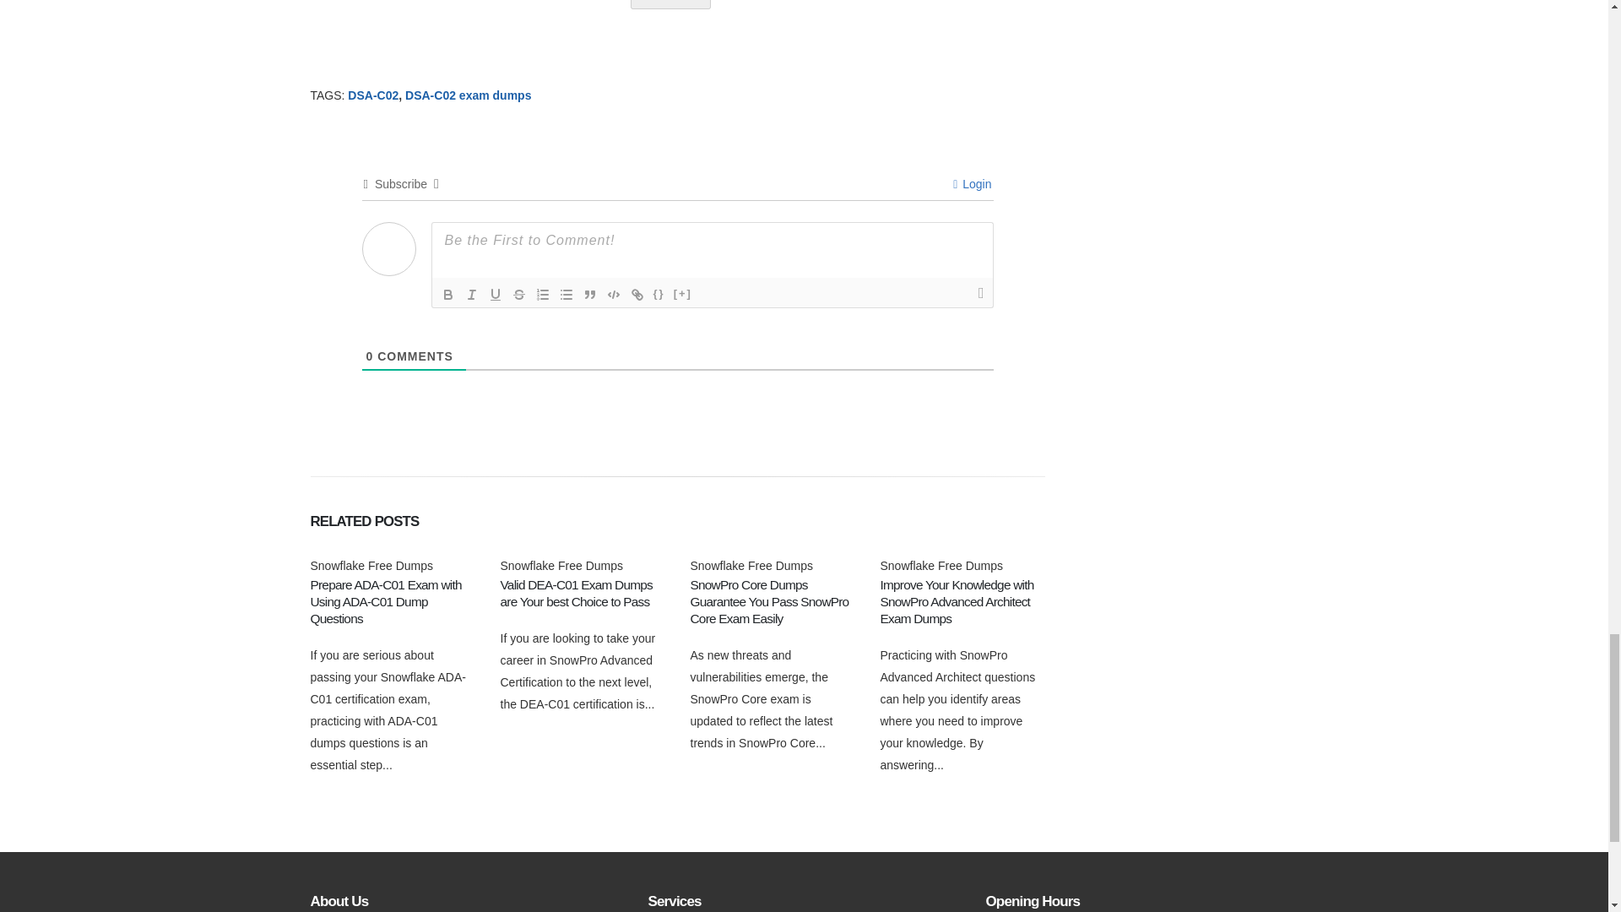 This screenshot has width=1621, height=912. Describe the element at coordinates (971, 183) in the screenshot. I see `Login` at that location.